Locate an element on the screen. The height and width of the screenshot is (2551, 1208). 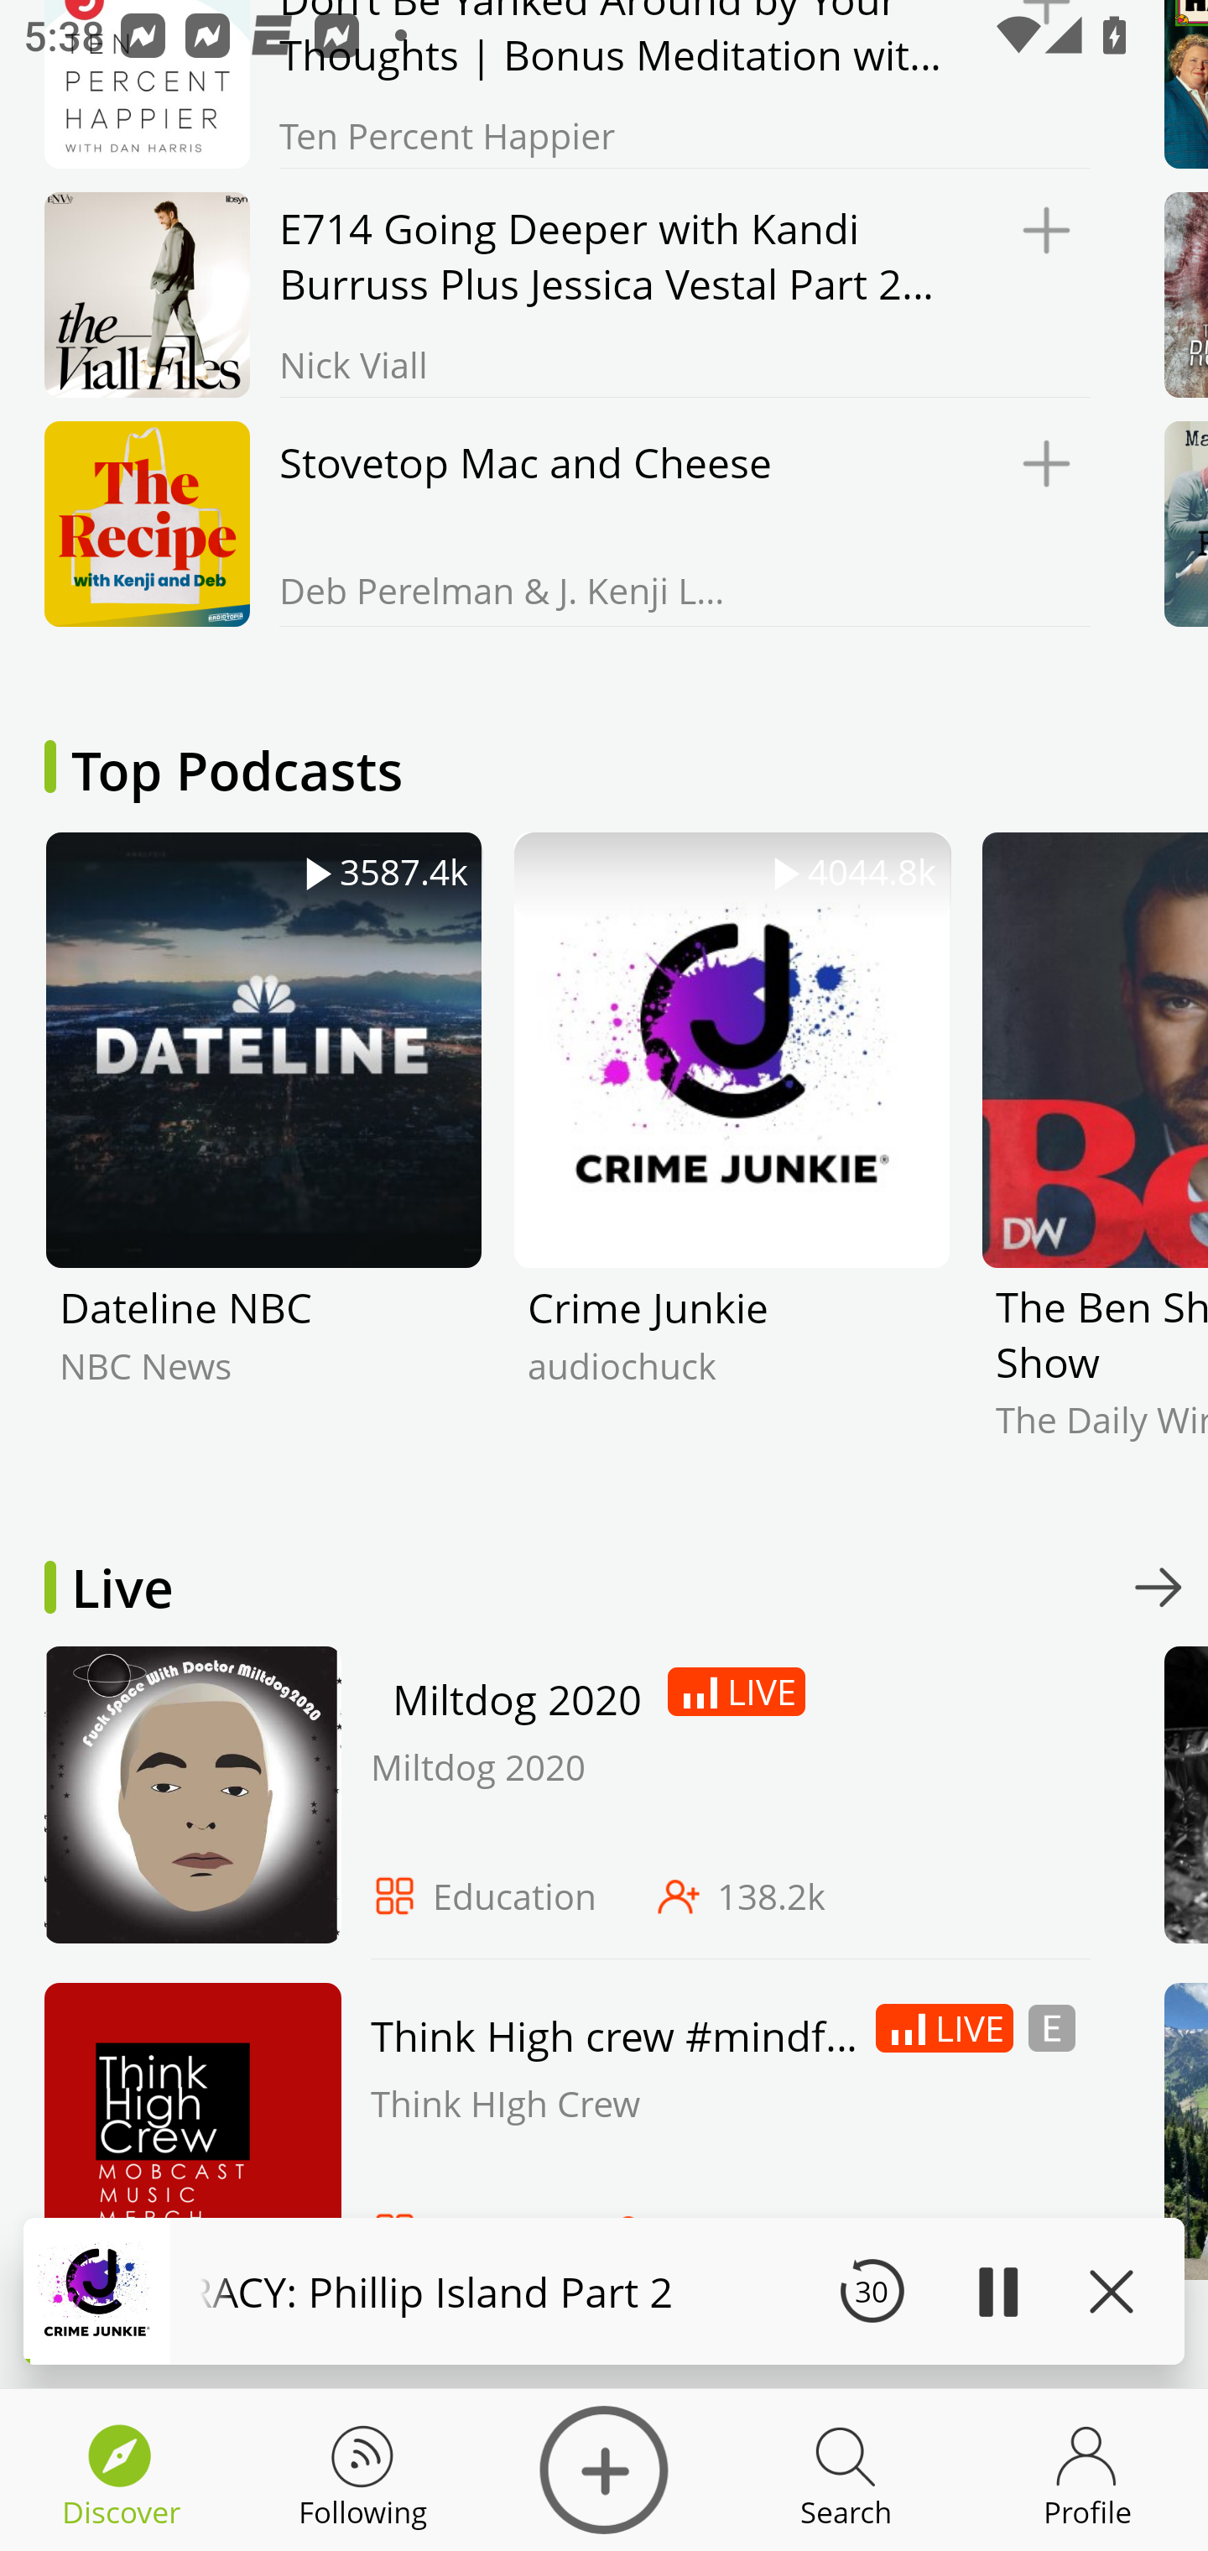
  Miltdog 2020  LIVE Miltdog 2020 Education 138.2k is located at coordinates (560, 1802).